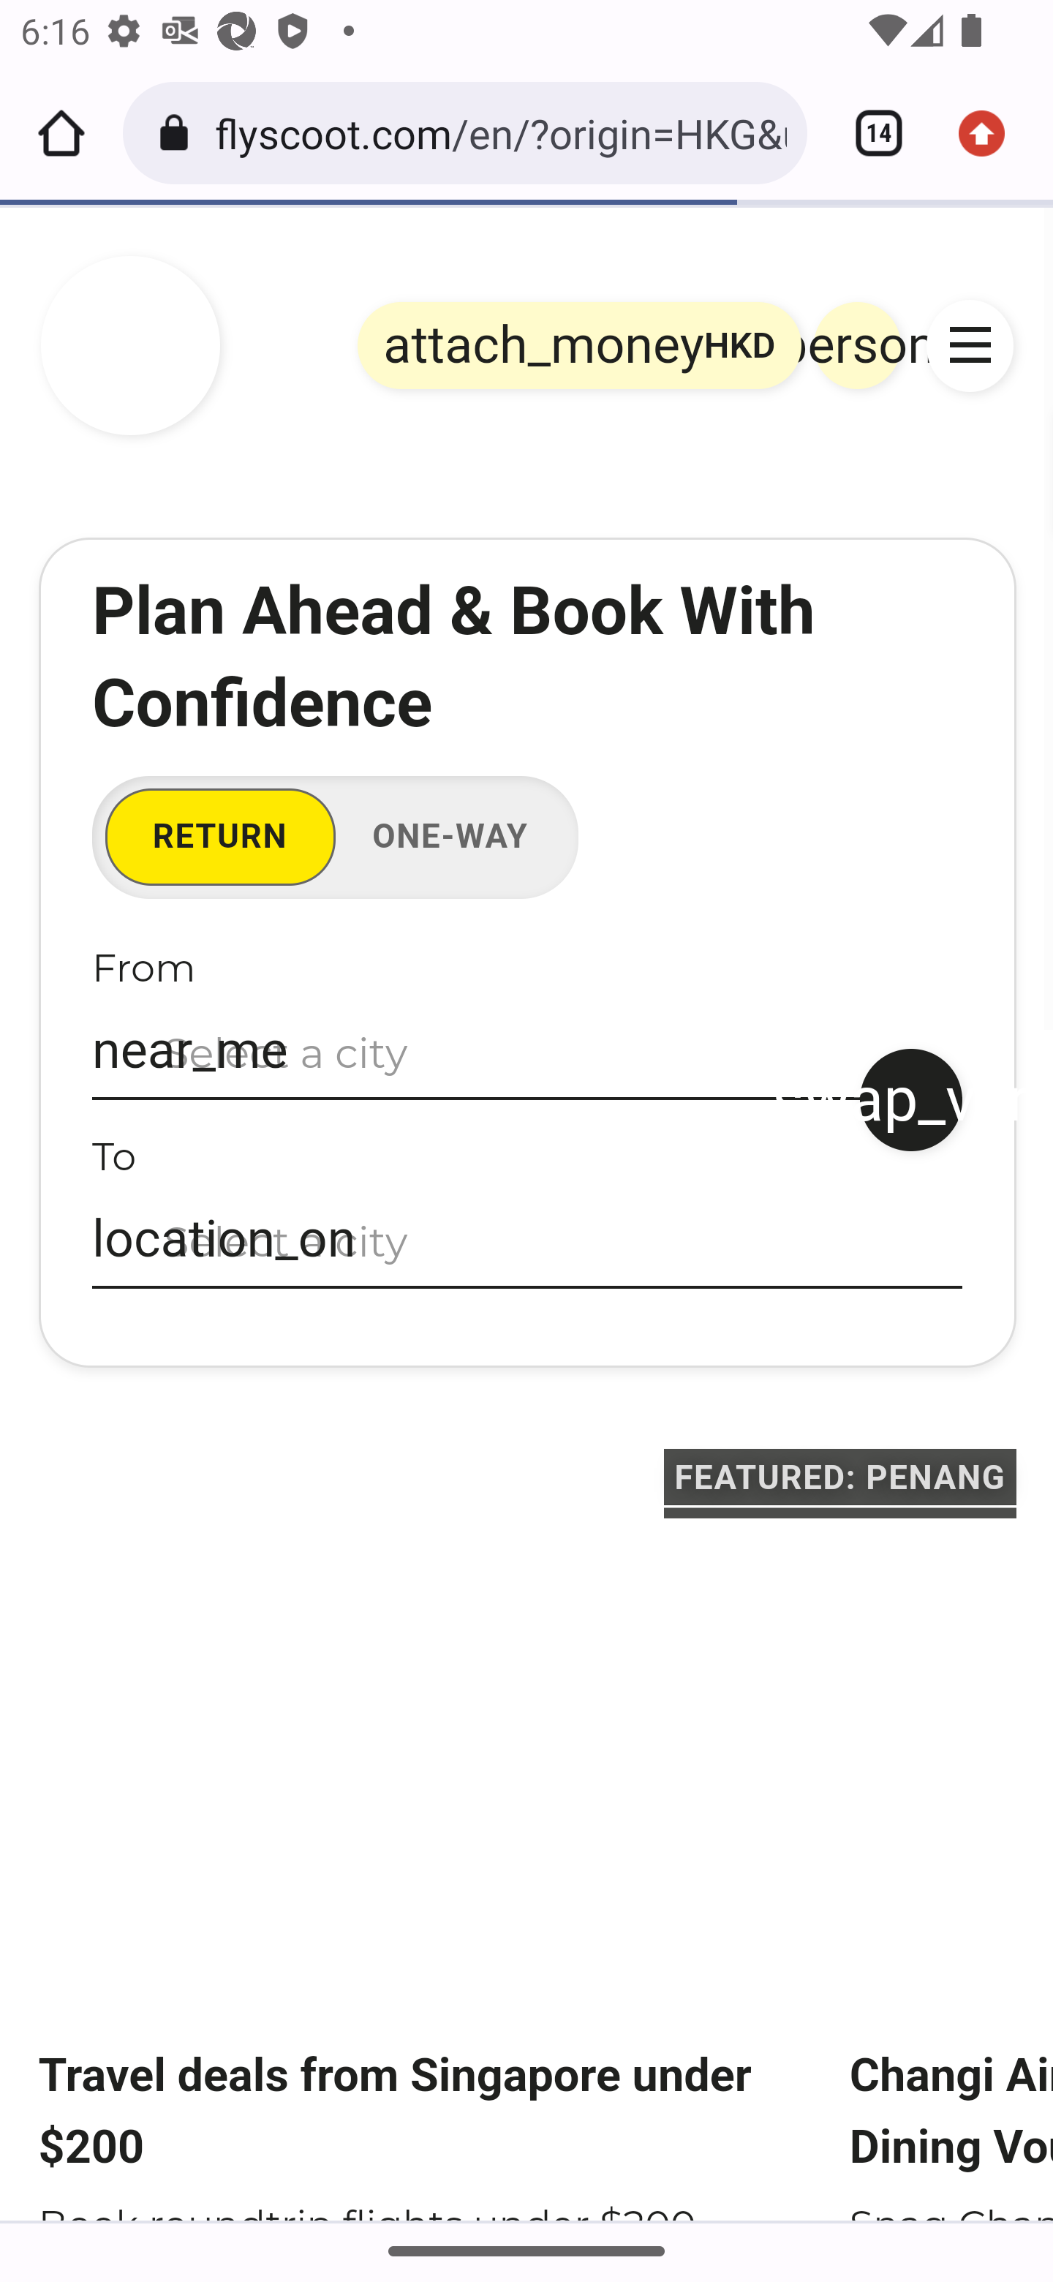  Describe the element at coordinates (971, 345) in the screenshot. I see `Toggle Menu` at that location.